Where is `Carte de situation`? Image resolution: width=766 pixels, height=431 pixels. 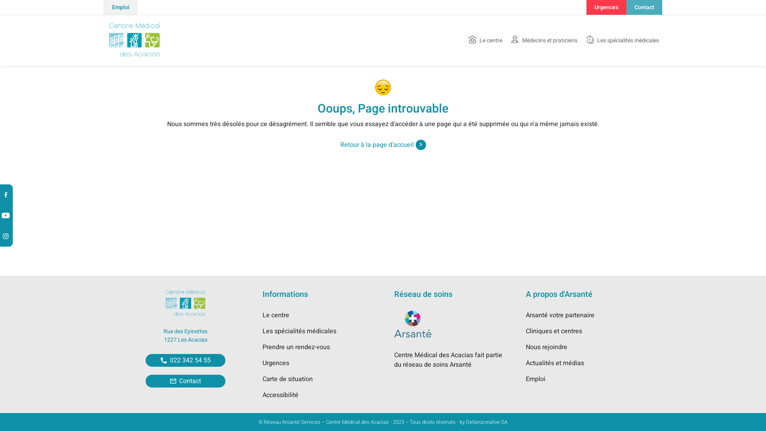 Carte de situation is located at coordinates (288, 379).